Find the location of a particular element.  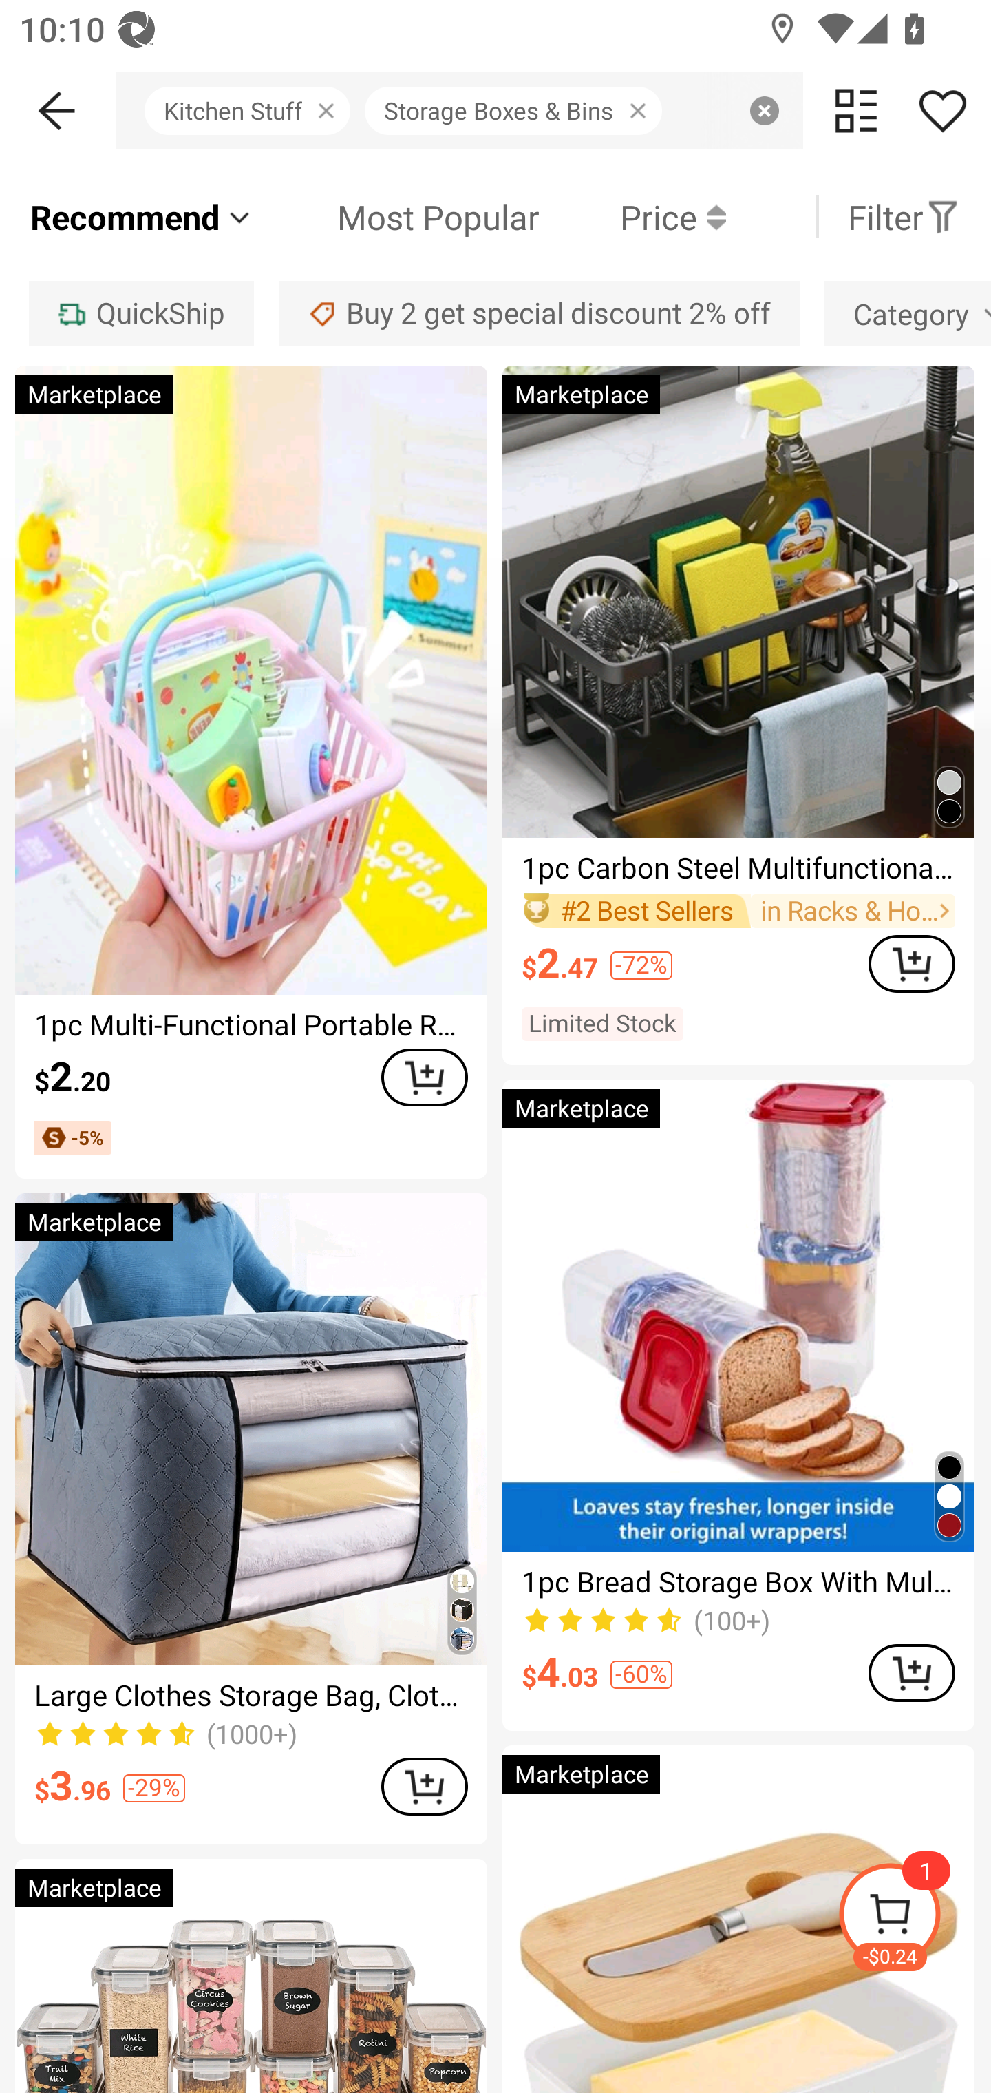

ADD TO CART is located at coordinates (911, 963).